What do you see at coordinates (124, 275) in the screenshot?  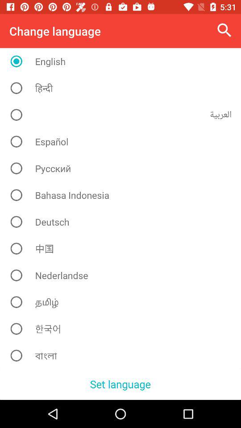 I see `launch nederlandse icon` at bounding box center [124, 275].